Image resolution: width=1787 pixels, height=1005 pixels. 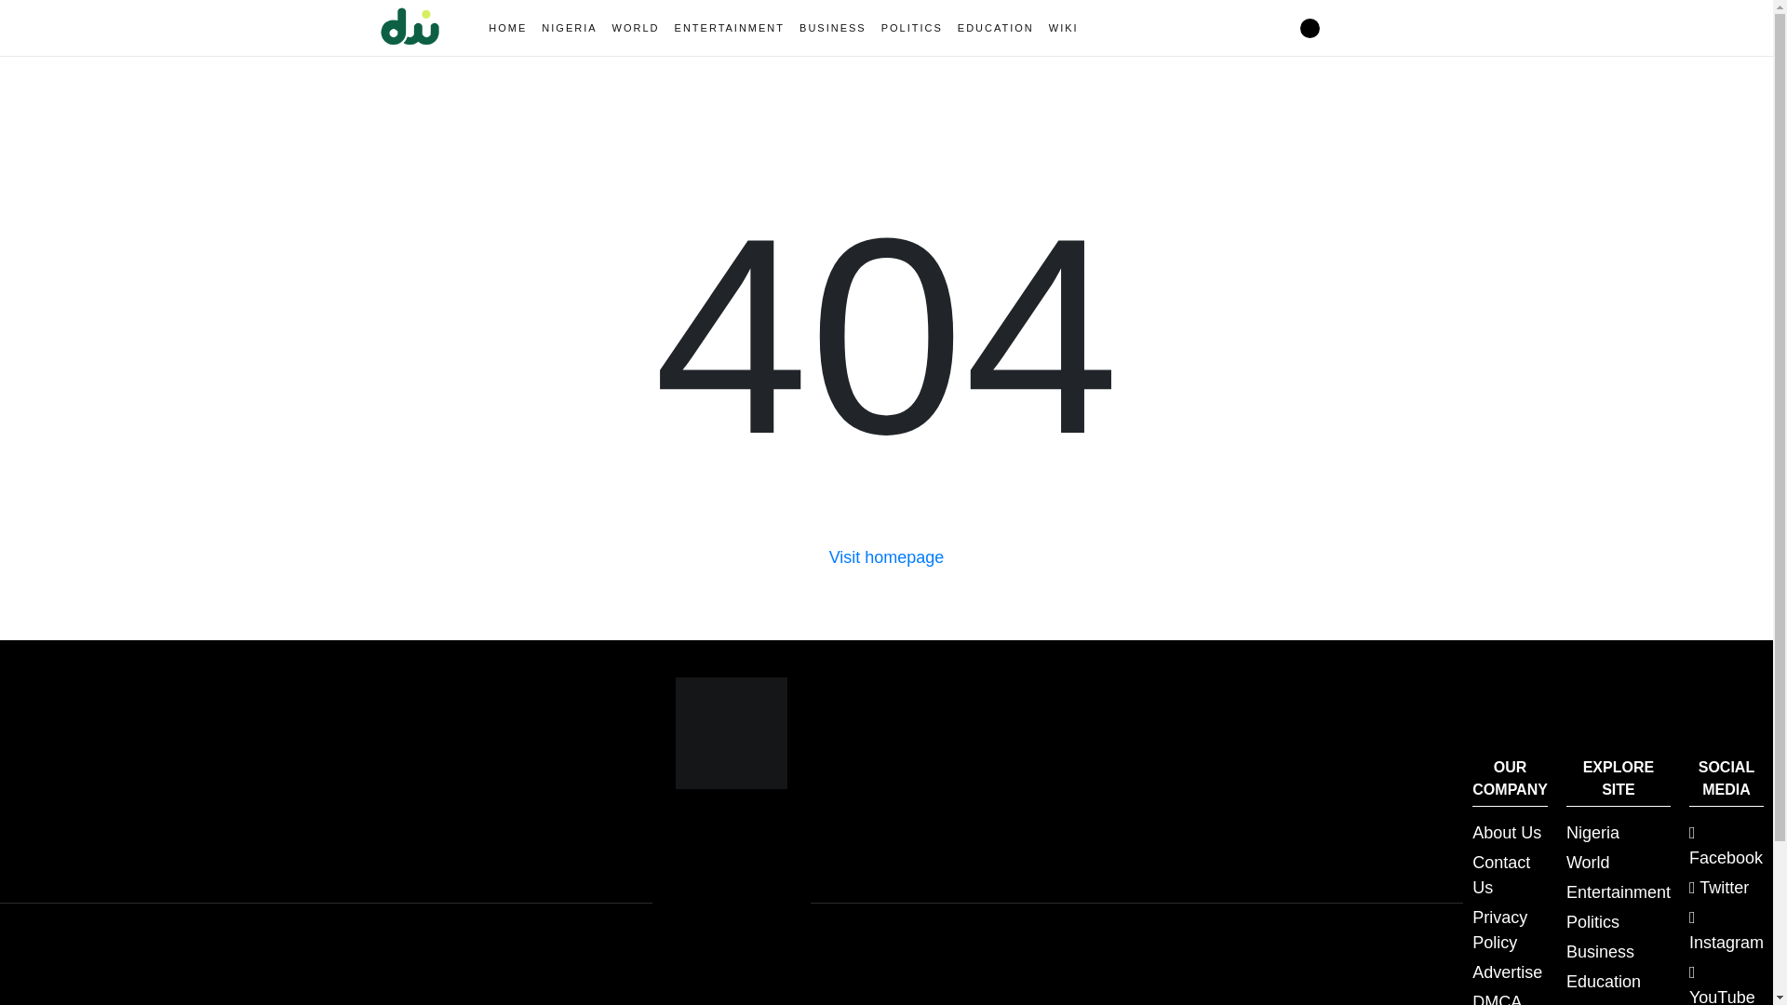 I want to click on EDUCATION, so click(x=996, y=28).